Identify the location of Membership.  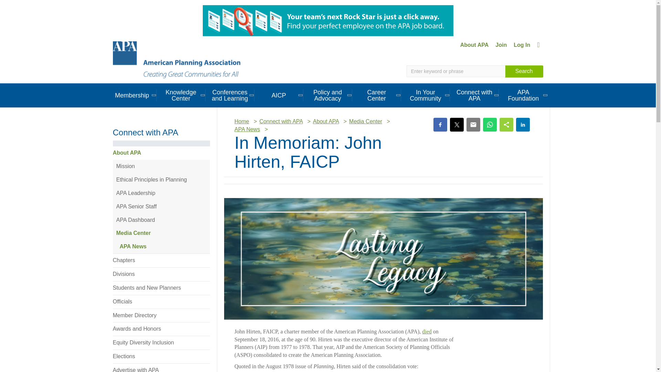
(132, 95).